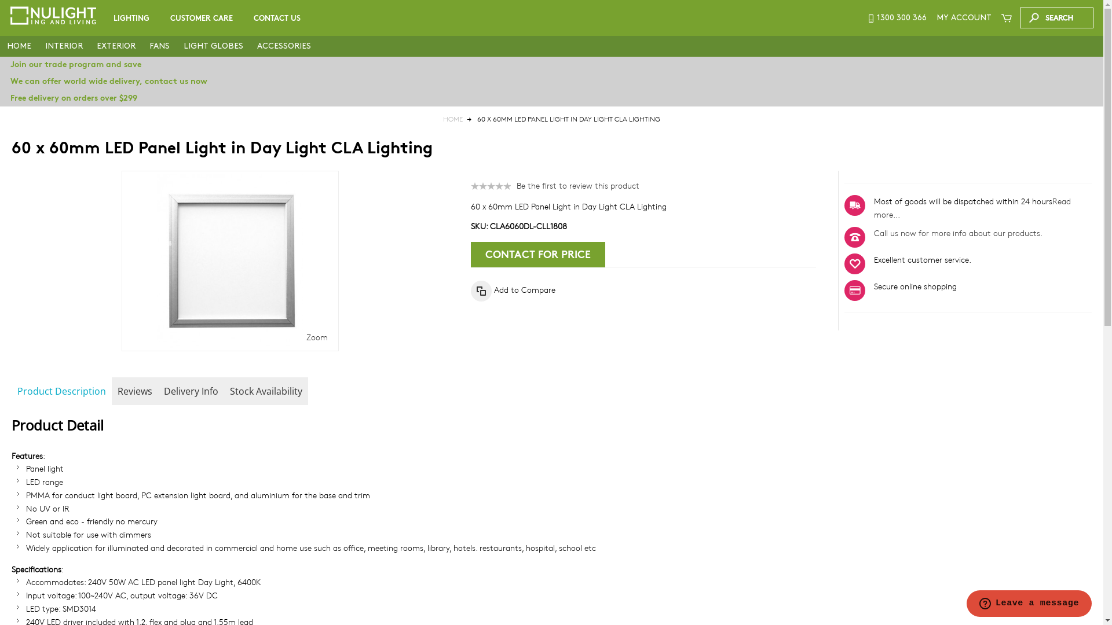 Image resolution: width=1112 pixels, height=625 pixels. What do you see at coordinates (19, 46) in the screenshot?
I see `HOME` at bounding box center [19, 46].